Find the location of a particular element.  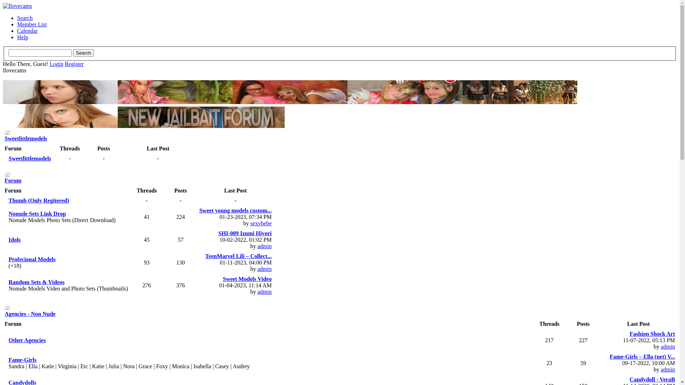

admin is located at coordinates (264, 292).